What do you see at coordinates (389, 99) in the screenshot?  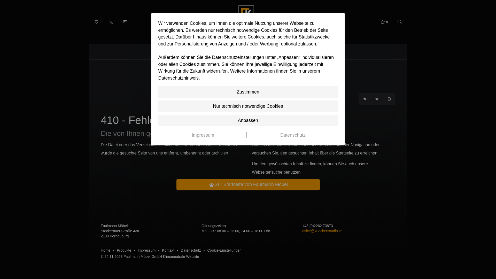 I see `PDF-erstellen` at bounding box center [389, 99].